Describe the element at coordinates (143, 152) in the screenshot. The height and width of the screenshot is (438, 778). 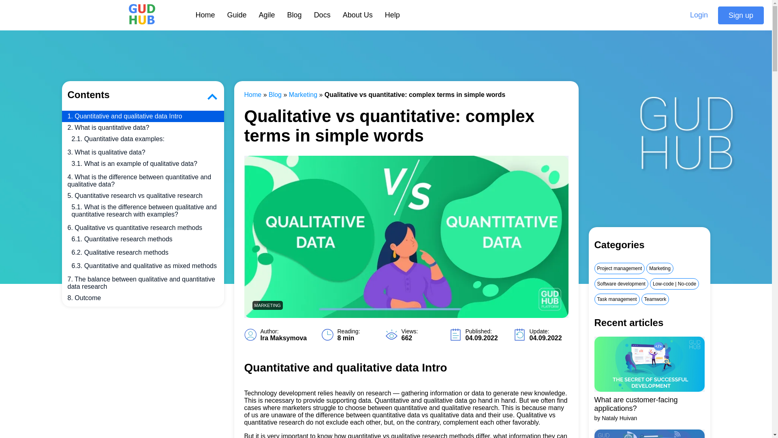
I see `3. What is qualitative data?` at that location.